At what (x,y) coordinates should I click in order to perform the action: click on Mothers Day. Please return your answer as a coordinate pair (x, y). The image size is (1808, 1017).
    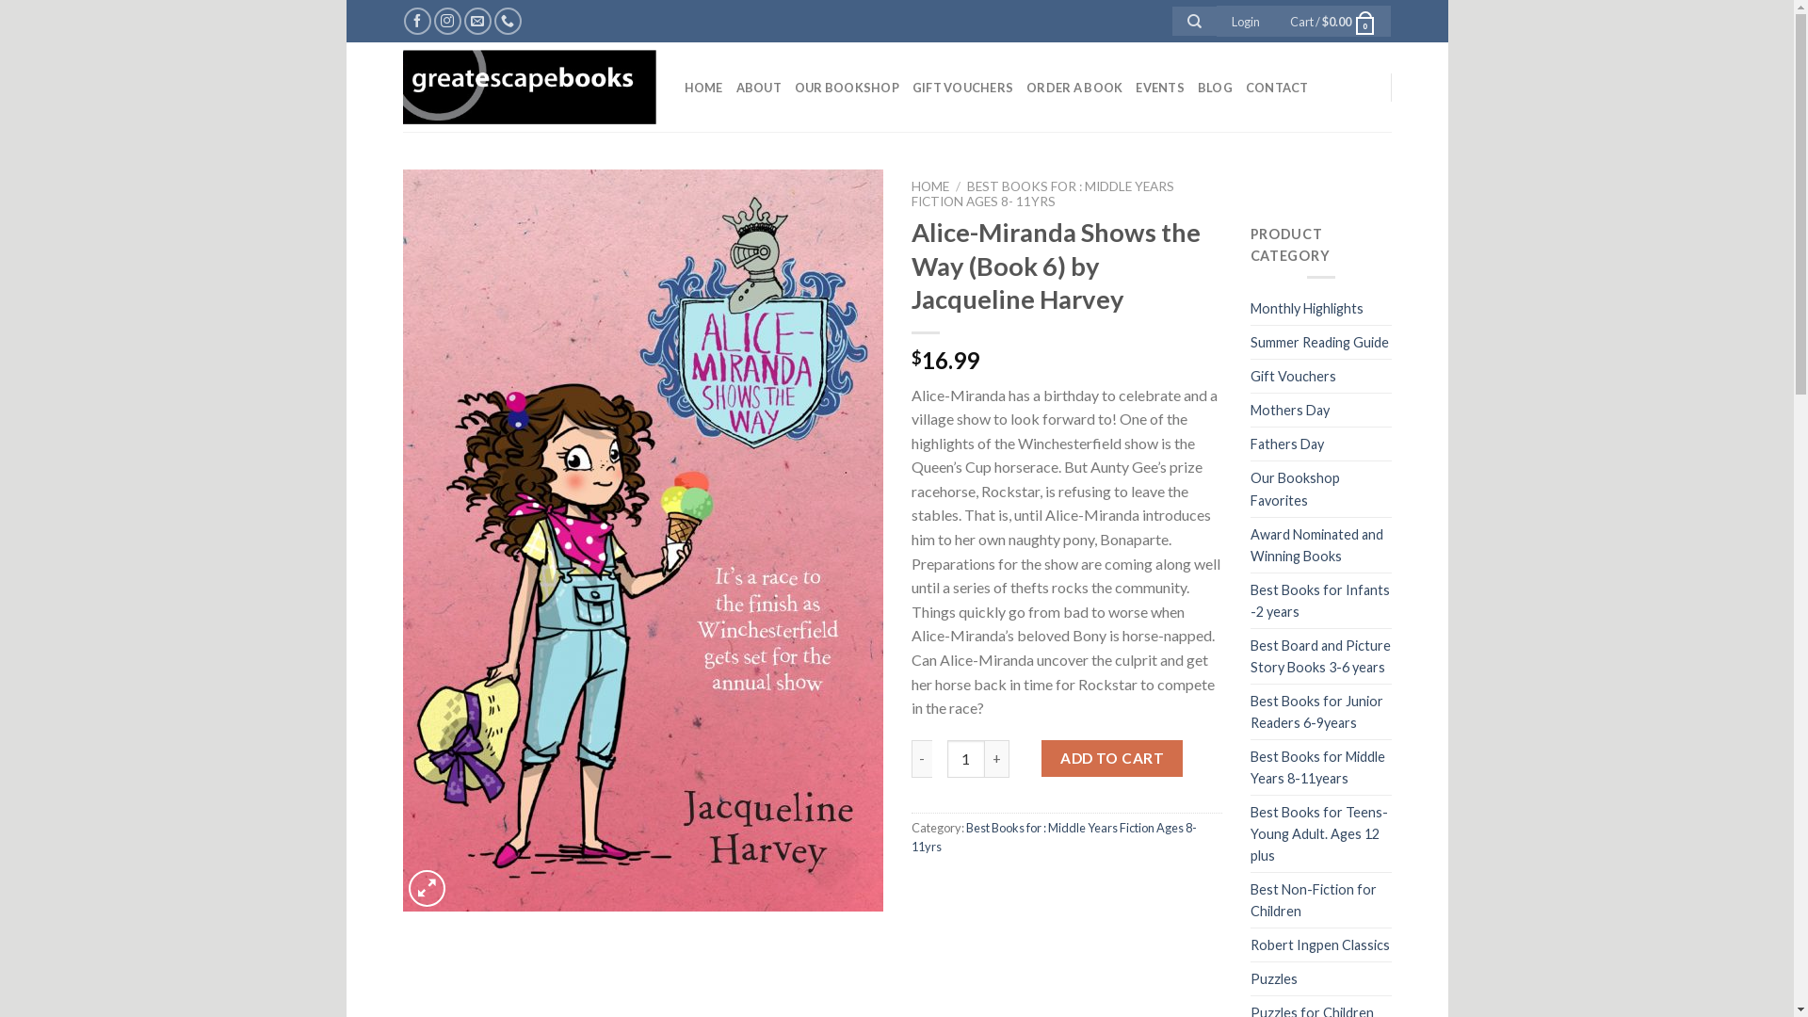
    Looking at the image, I should click on (1290, 411).